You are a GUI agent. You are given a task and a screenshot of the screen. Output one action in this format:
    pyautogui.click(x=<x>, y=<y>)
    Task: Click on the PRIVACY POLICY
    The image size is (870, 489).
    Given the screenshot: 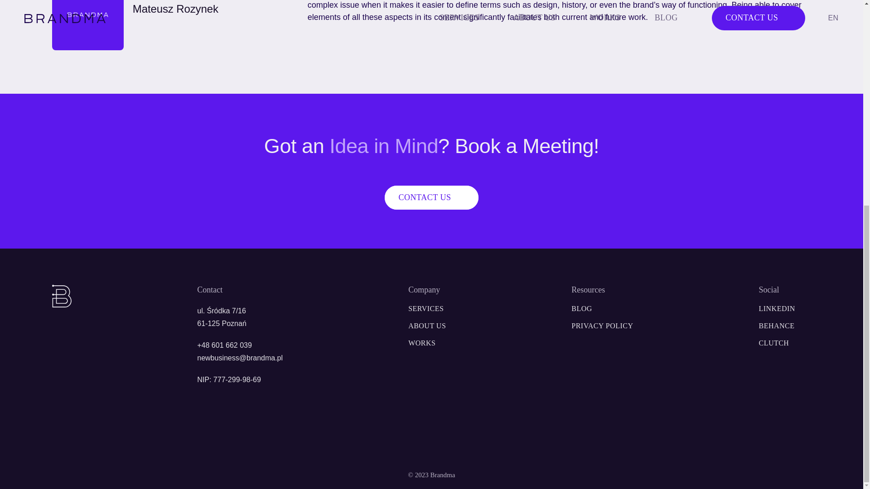 What is the action you would take?
    pyautogui.click(x=240, y=358)
    